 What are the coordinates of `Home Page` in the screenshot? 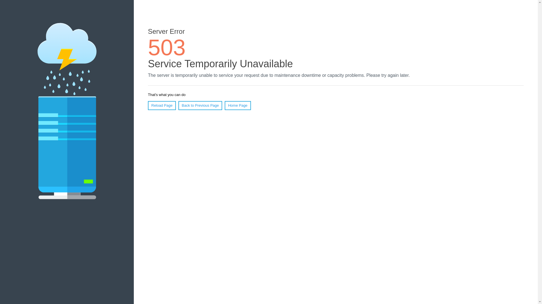 It's located at (238, 106).